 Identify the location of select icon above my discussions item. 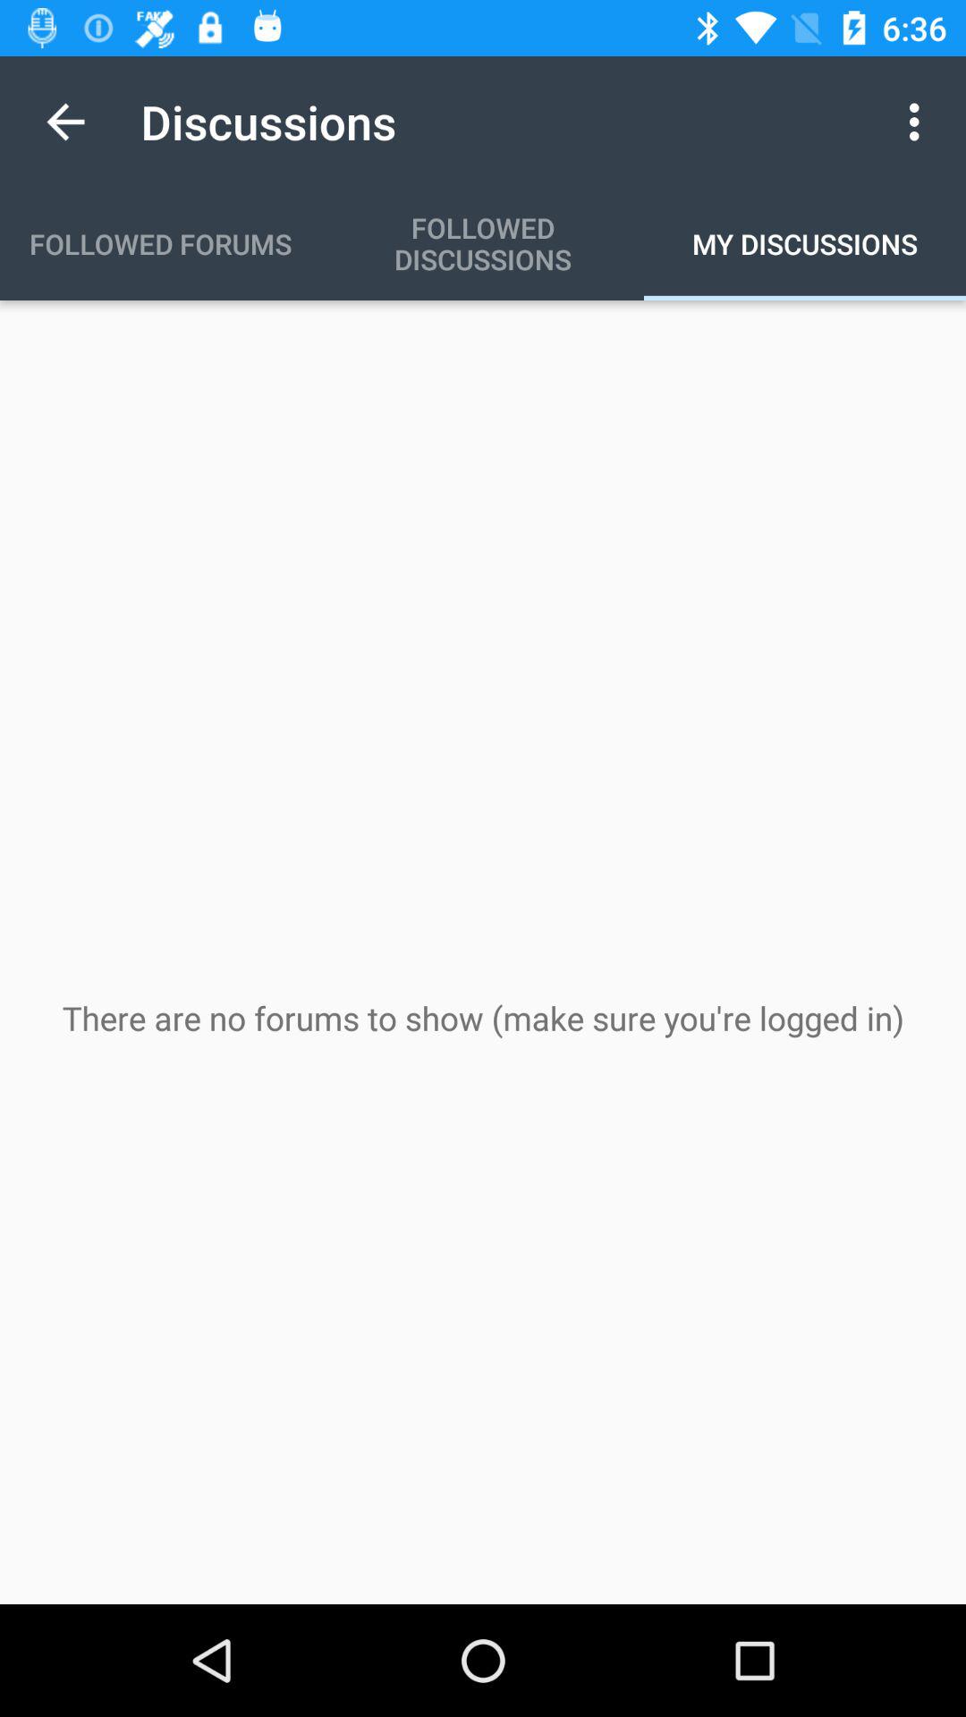
(919, 122).